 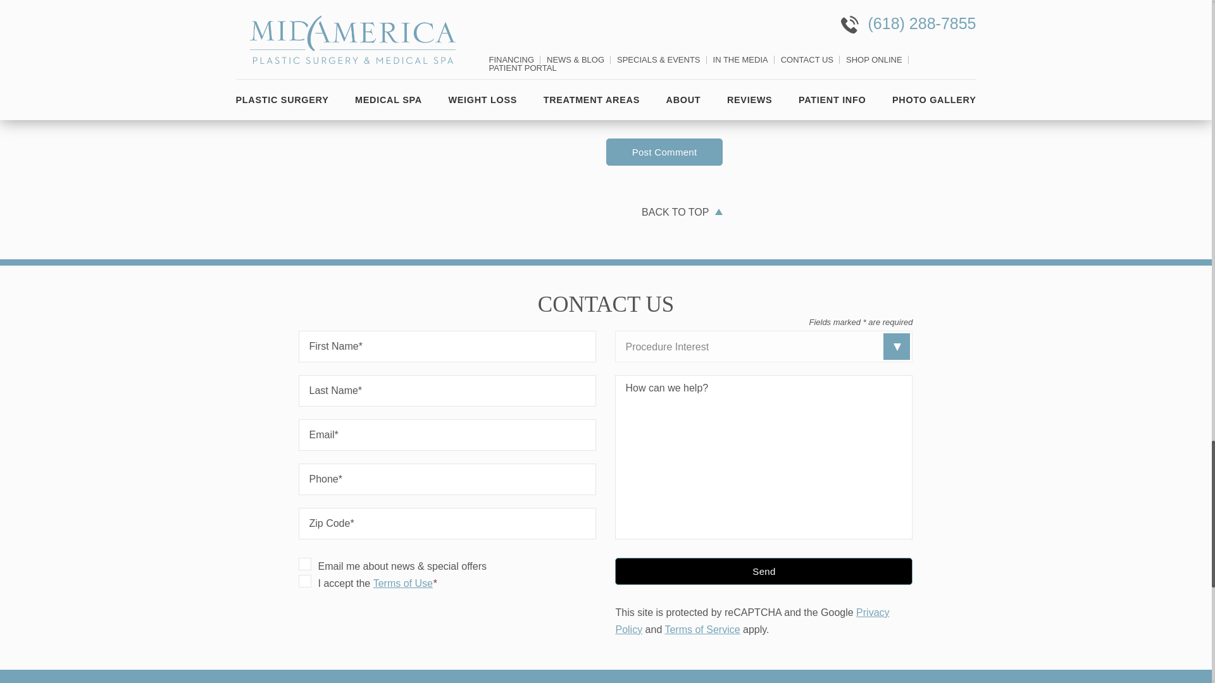 I want to click on checked, so click(x=305, y=564).